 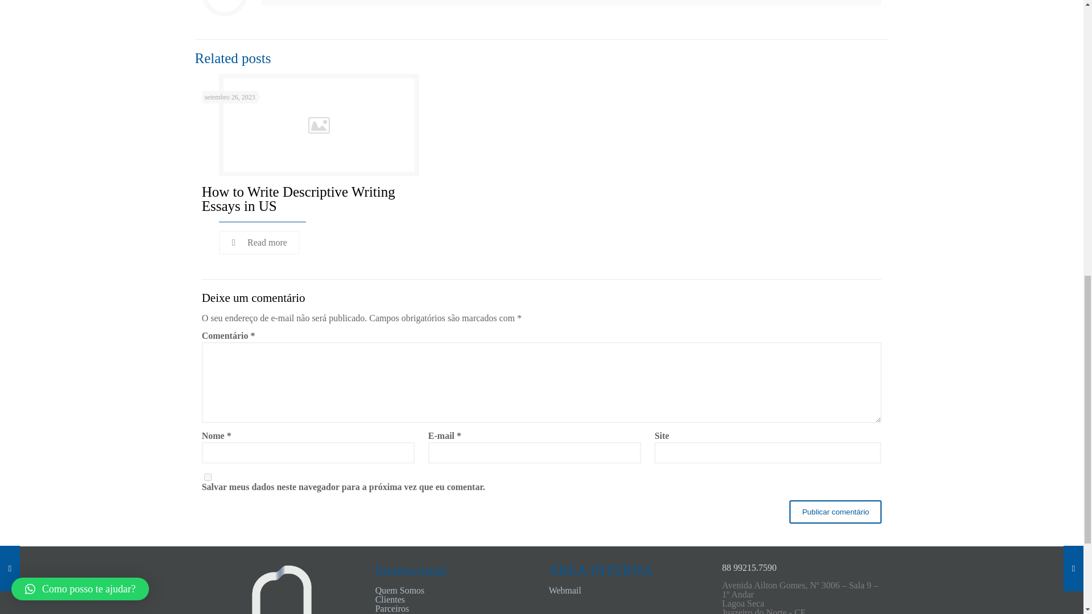 What do you see at coordinates (390, 599) in the screenshot?
I see `Clientes` at bounding box center [390, 599].